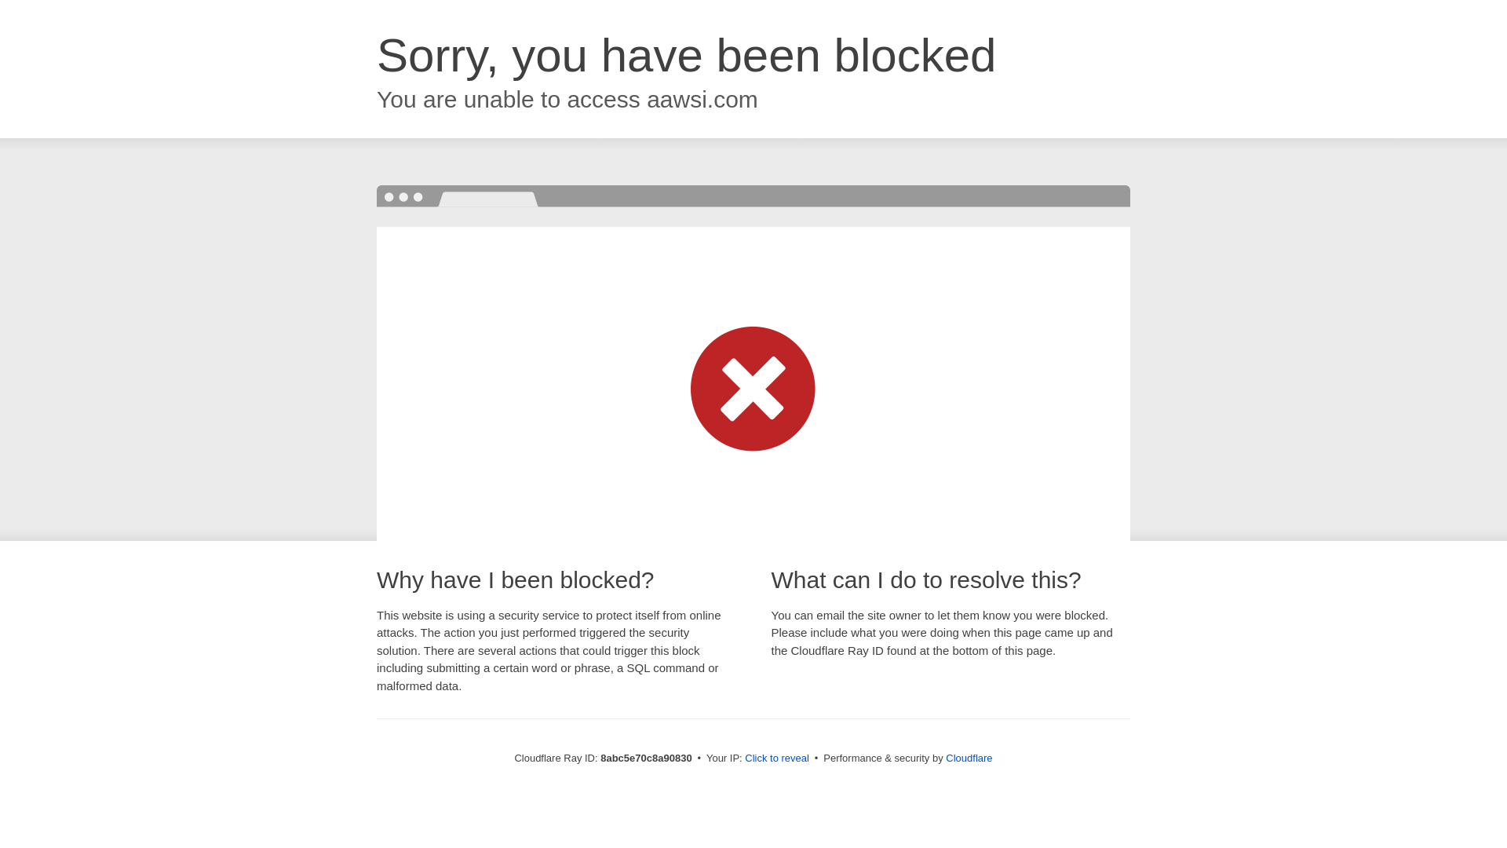 The image size is (1507, 848). What do you see at coordinates (777, 758) in the screenshot?
I see `Click to reveal` at bounding box center [777, 758].